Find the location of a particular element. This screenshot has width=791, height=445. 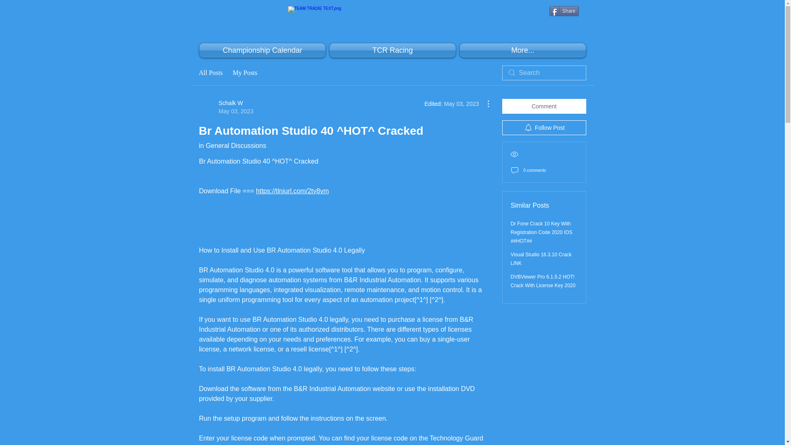

Visual Studio 16.3.10 Crack LINK is located at coordinates (262, 50).